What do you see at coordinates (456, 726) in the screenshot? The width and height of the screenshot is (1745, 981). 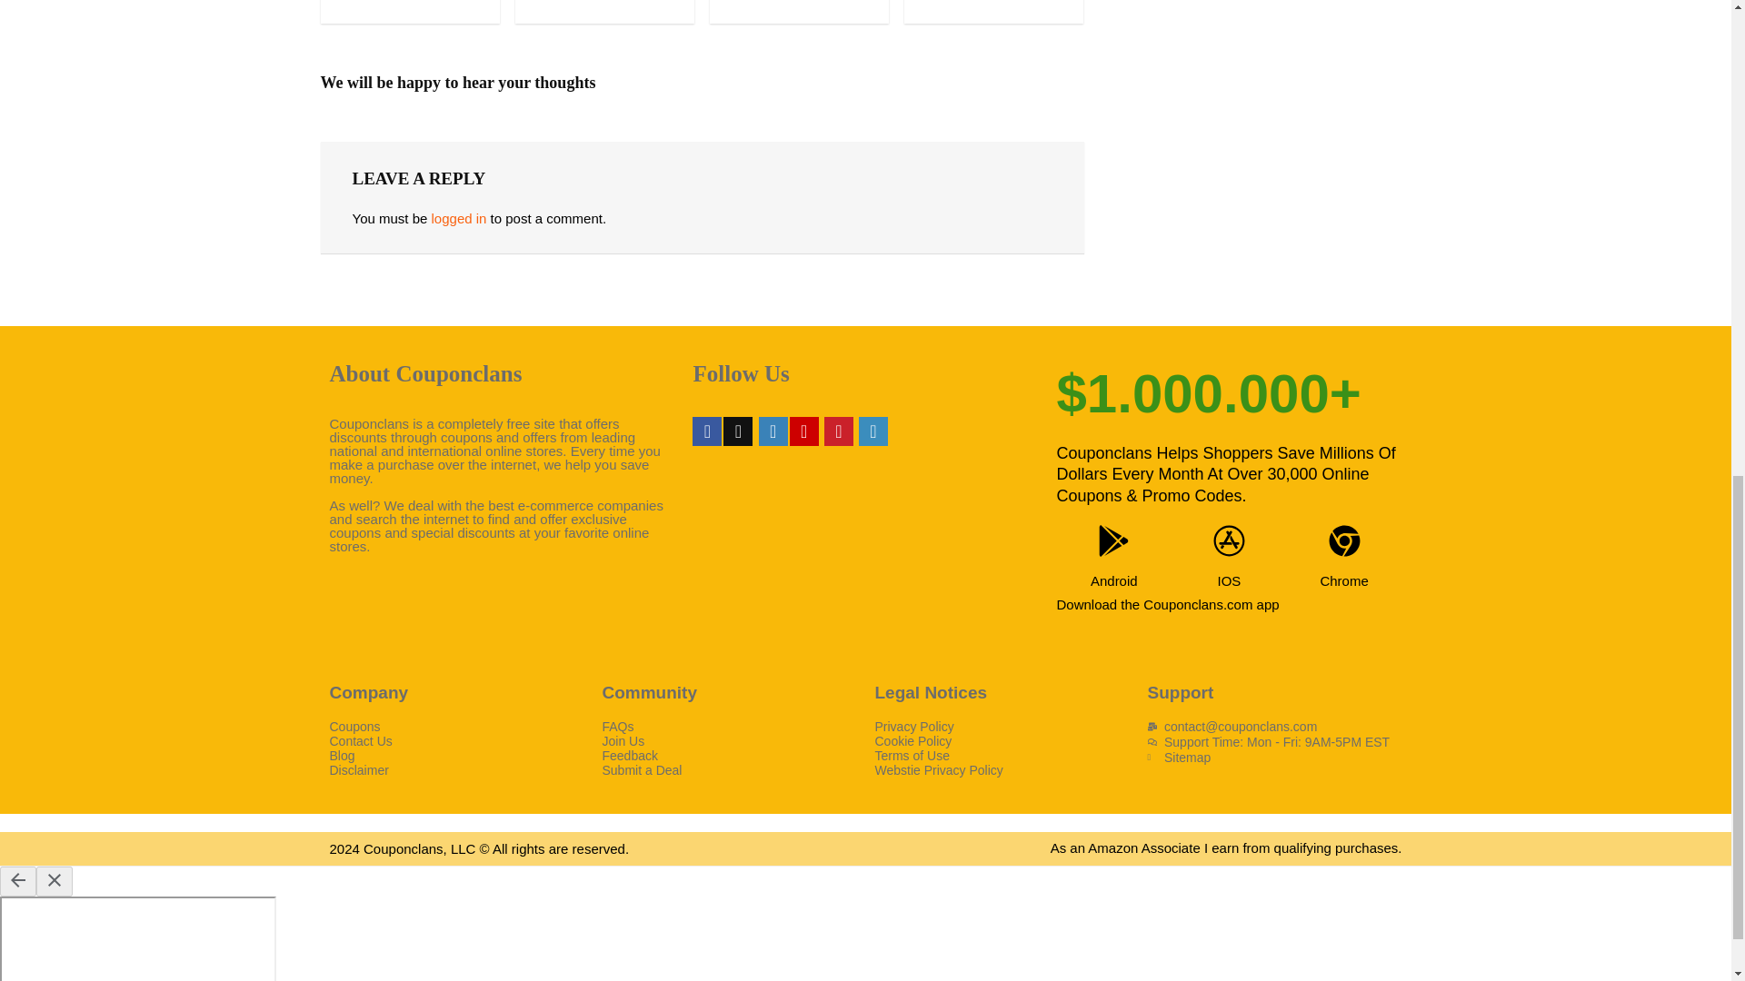 I see `Coupons` at bounding box center [456, 726].